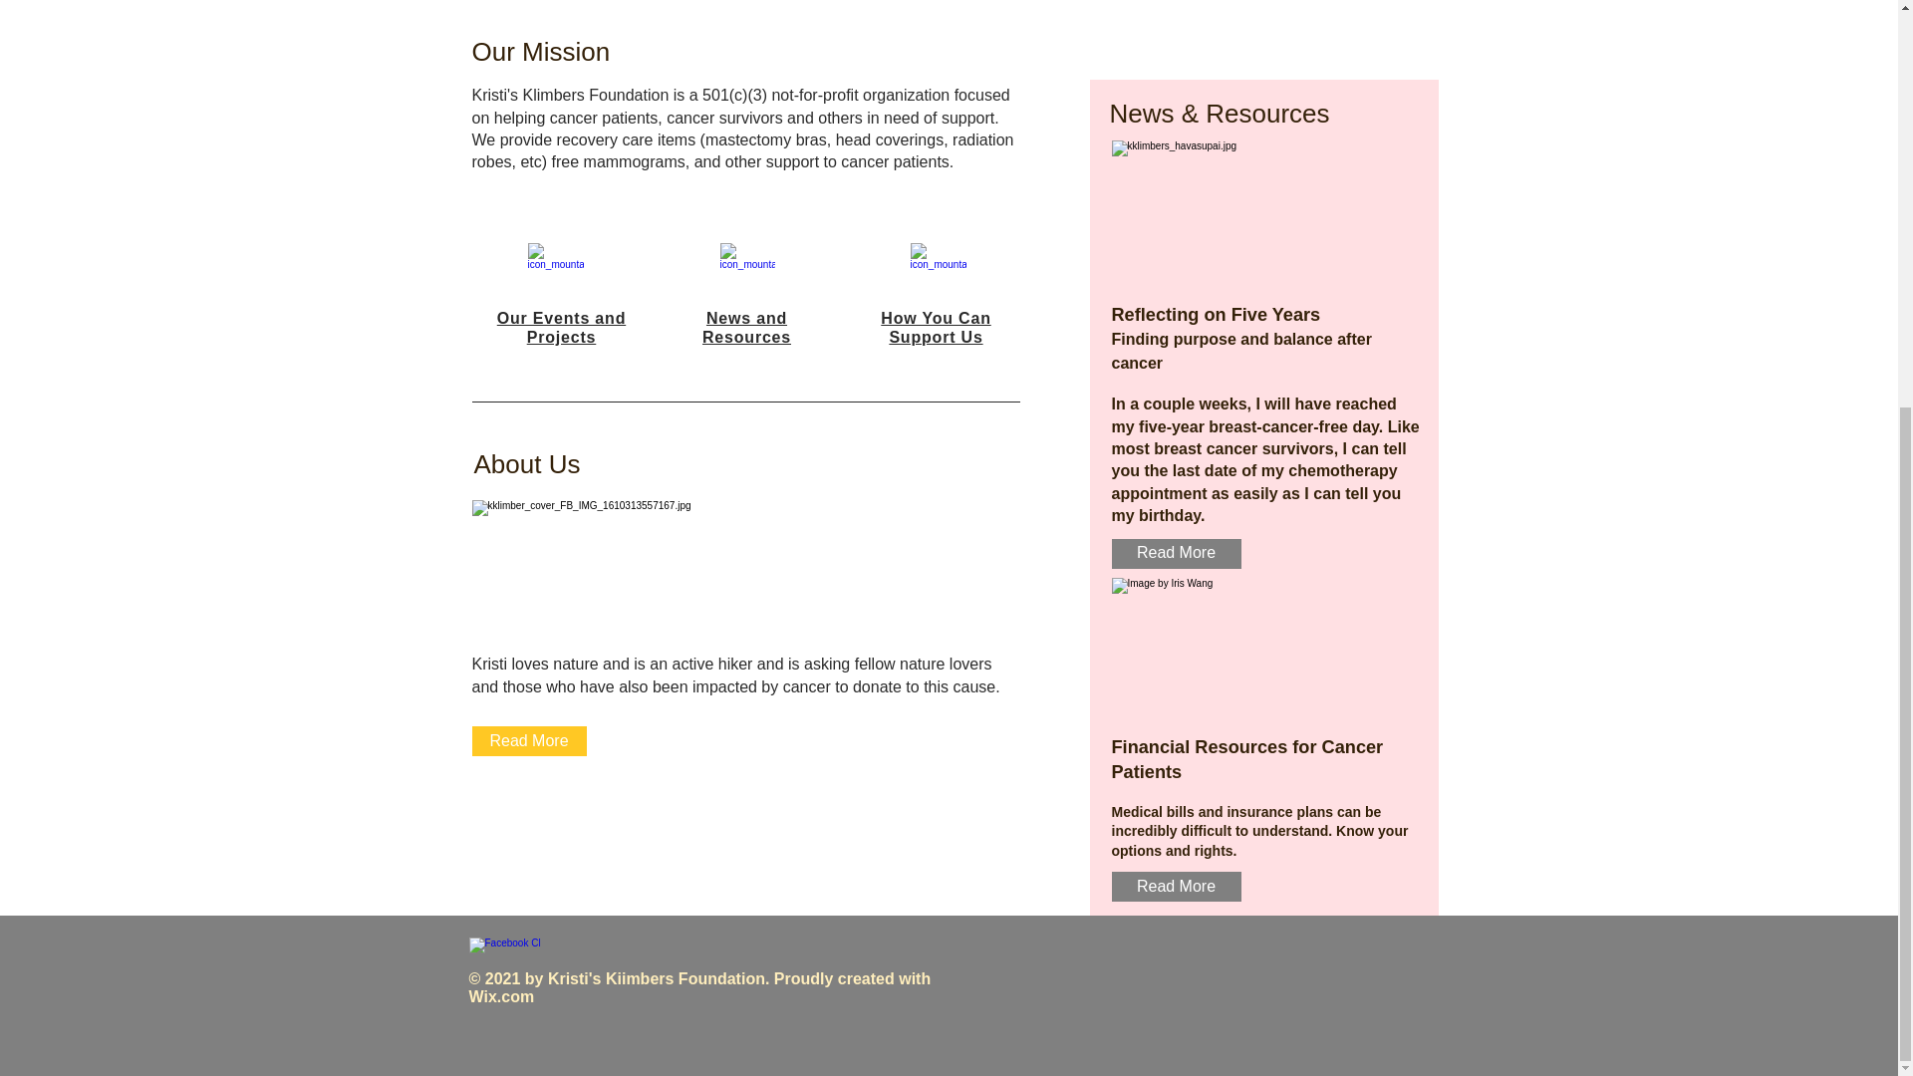  What do you see at coordinates (500, 996) in the screenshot?
I see `Wix.com` at bounding box center [500, 996].